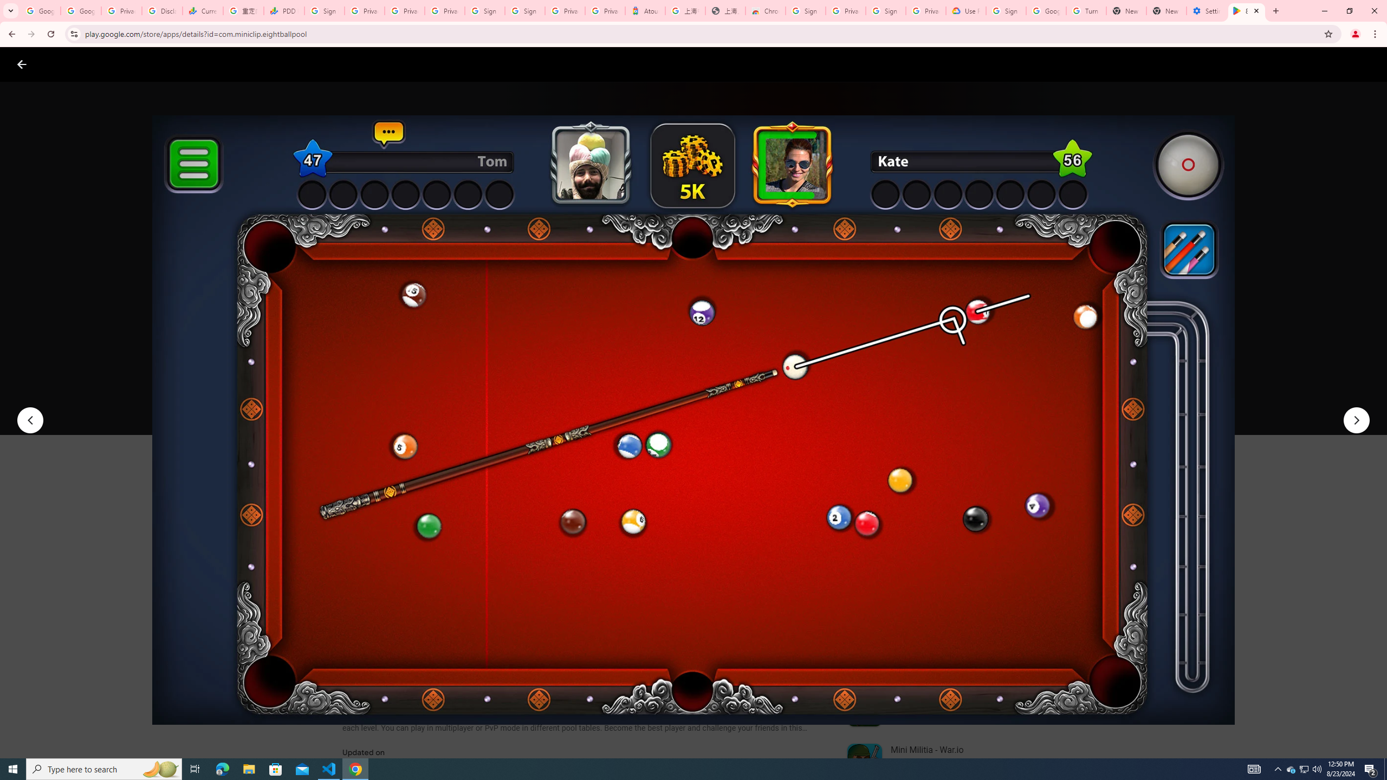 The image size is (1387, 780). I want to click on New Tab, so click(1166, 11).